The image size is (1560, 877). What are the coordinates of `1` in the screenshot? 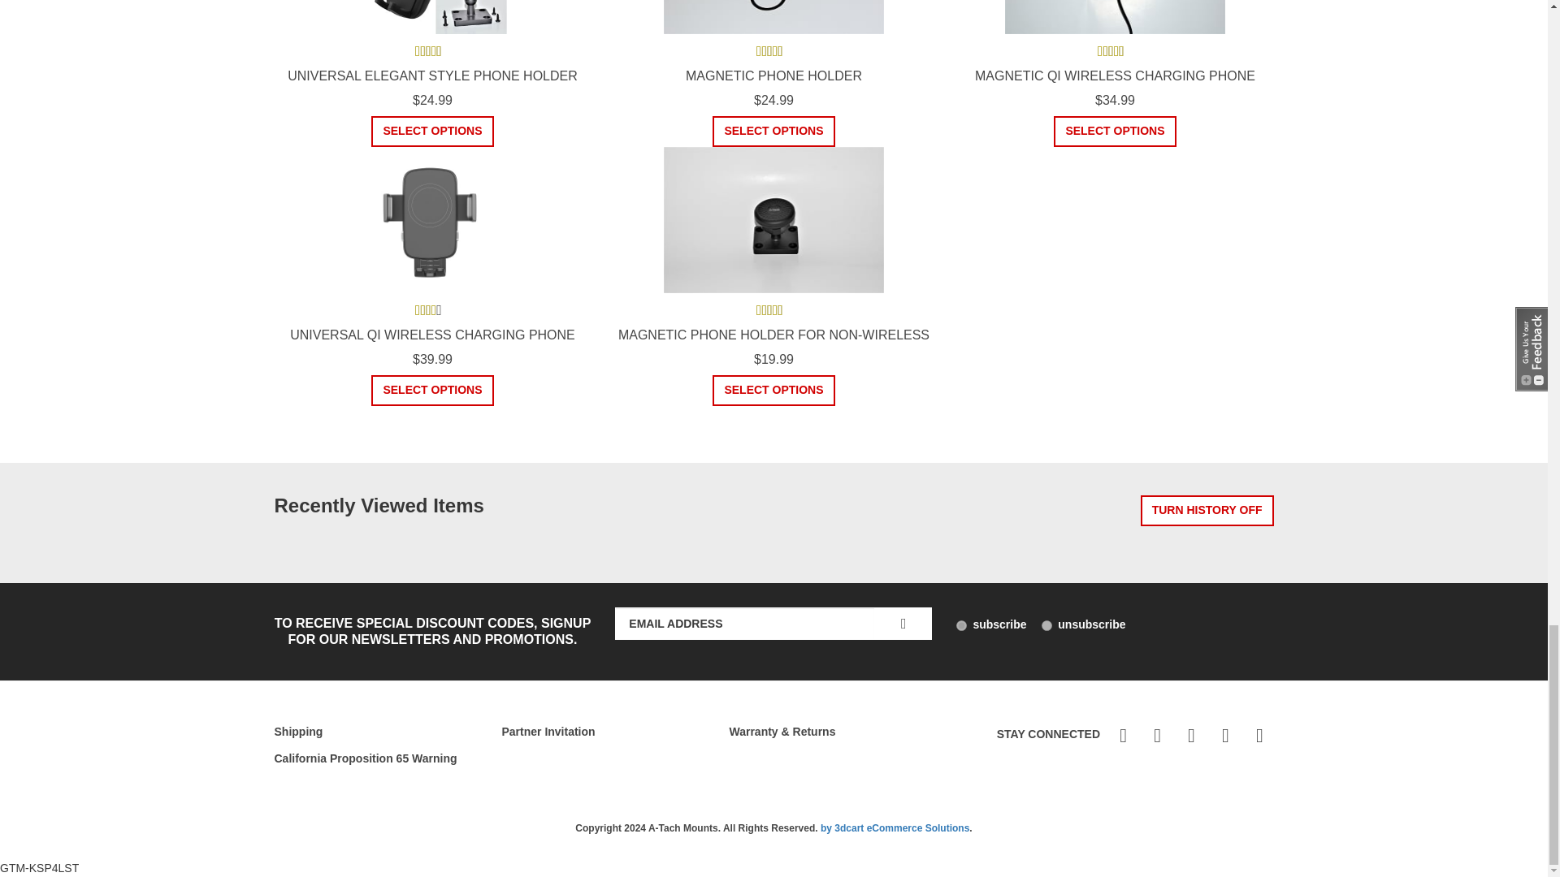 It's located at (961, 625).